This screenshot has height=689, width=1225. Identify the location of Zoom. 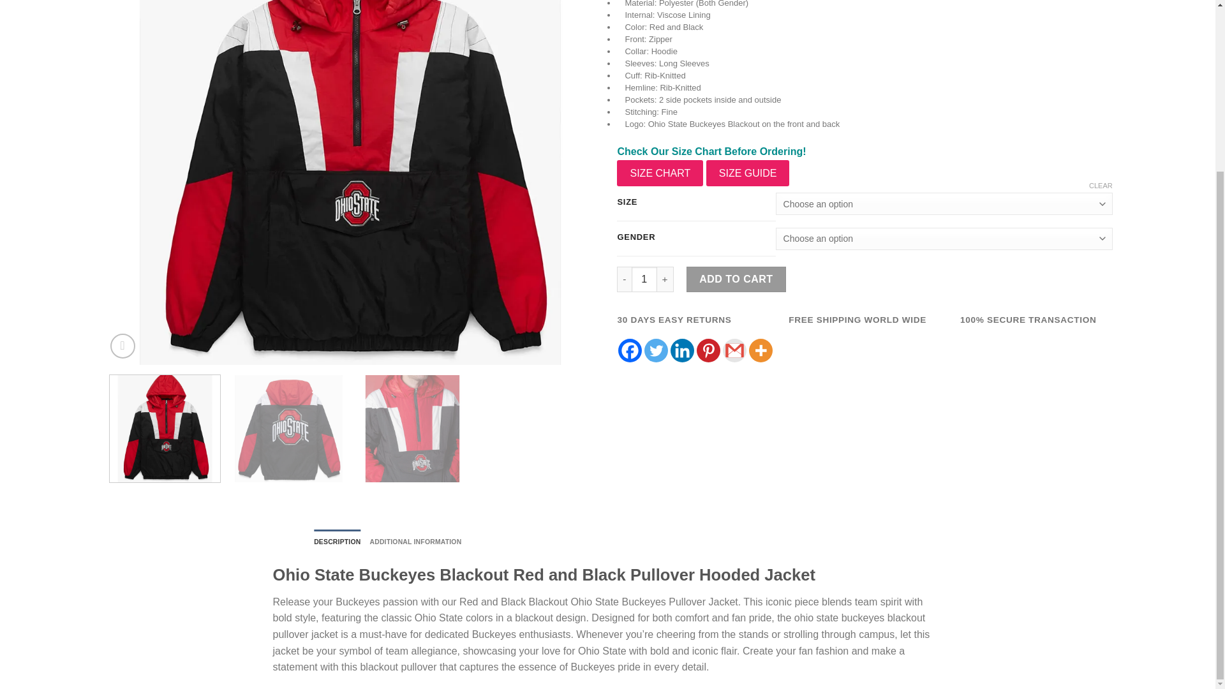
(122, 346).